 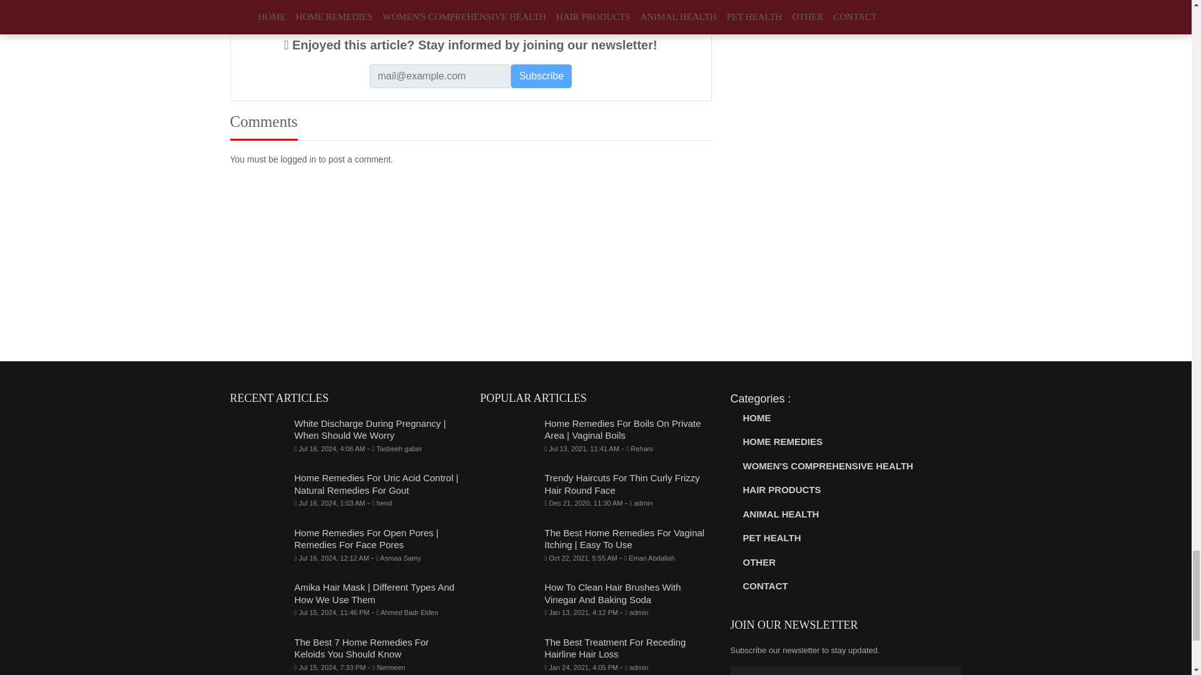 What do you see at coordinates (256, 5) in the screenshot?
I see `Facebook` at bounding box center [256, 5].